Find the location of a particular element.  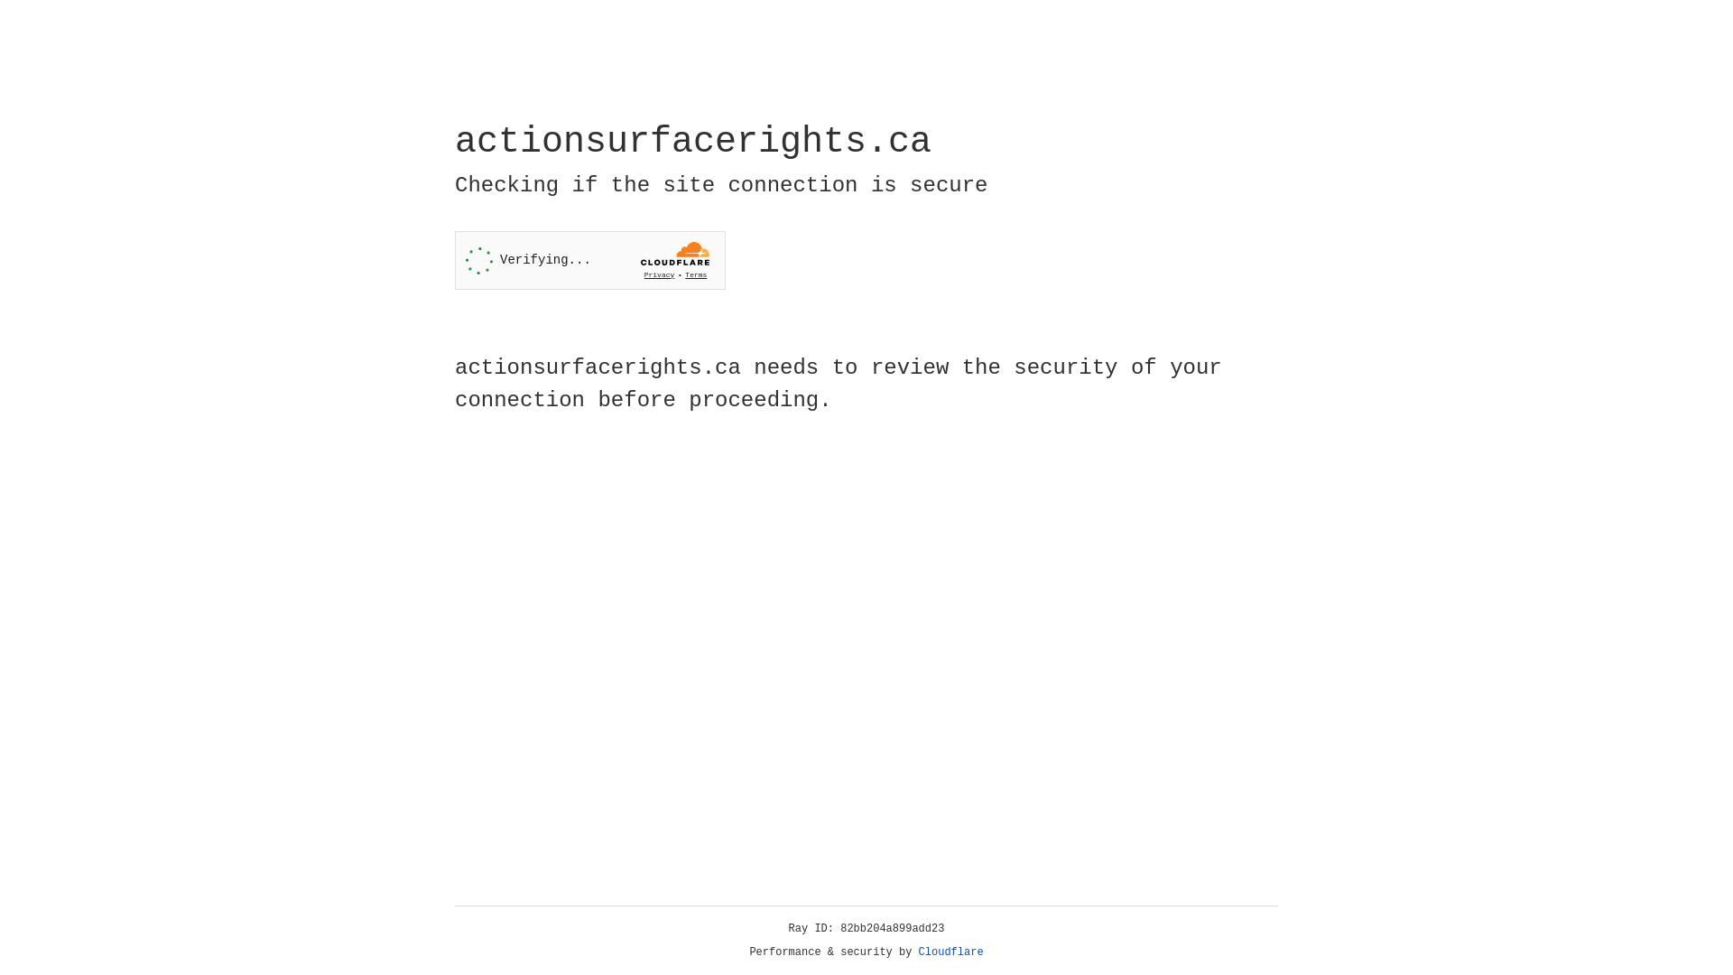

Cloudflare is located at coordinates (951, 952).